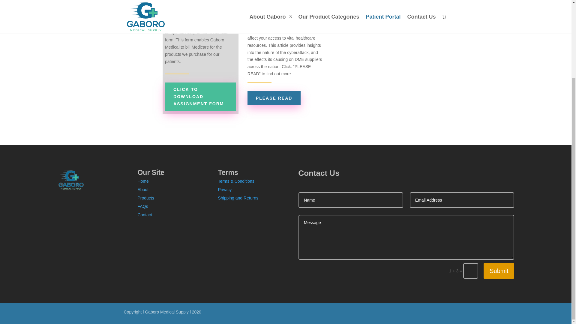 This screenshot has height=324, width=576. What do you see at coordinates (145, 198) in the screenshot?
I see `Products` at bounding box center [145, 198].